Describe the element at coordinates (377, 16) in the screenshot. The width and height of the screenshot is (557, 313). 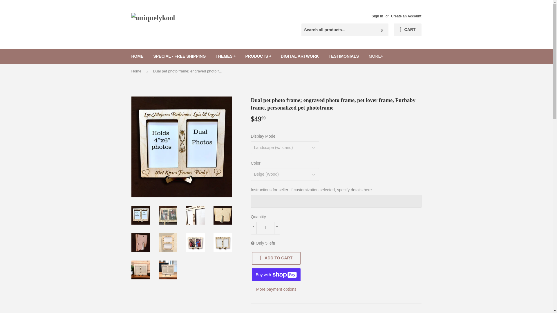
I see `Sign in` at that location.